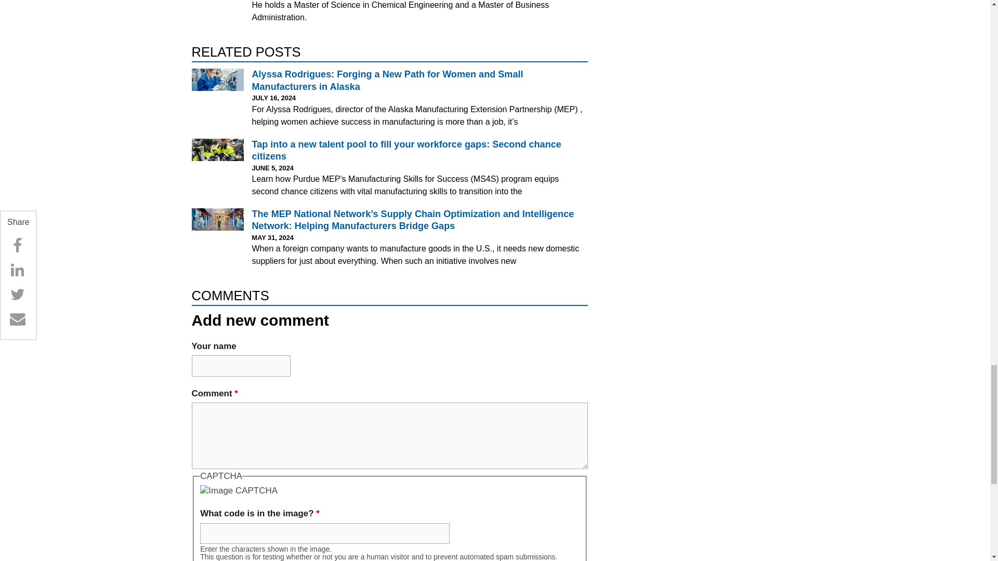  Describe the element at coordinates (239, 490) in the screenshot. I see `Image CAPTCHA` at that location.